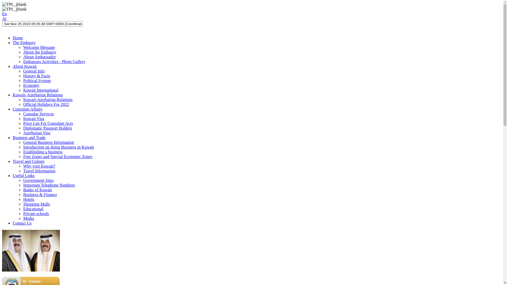  Describe the element at coordinates (59, 147) in the screenshot. I see `Introduction on doing Business in Kuwait` at that location.